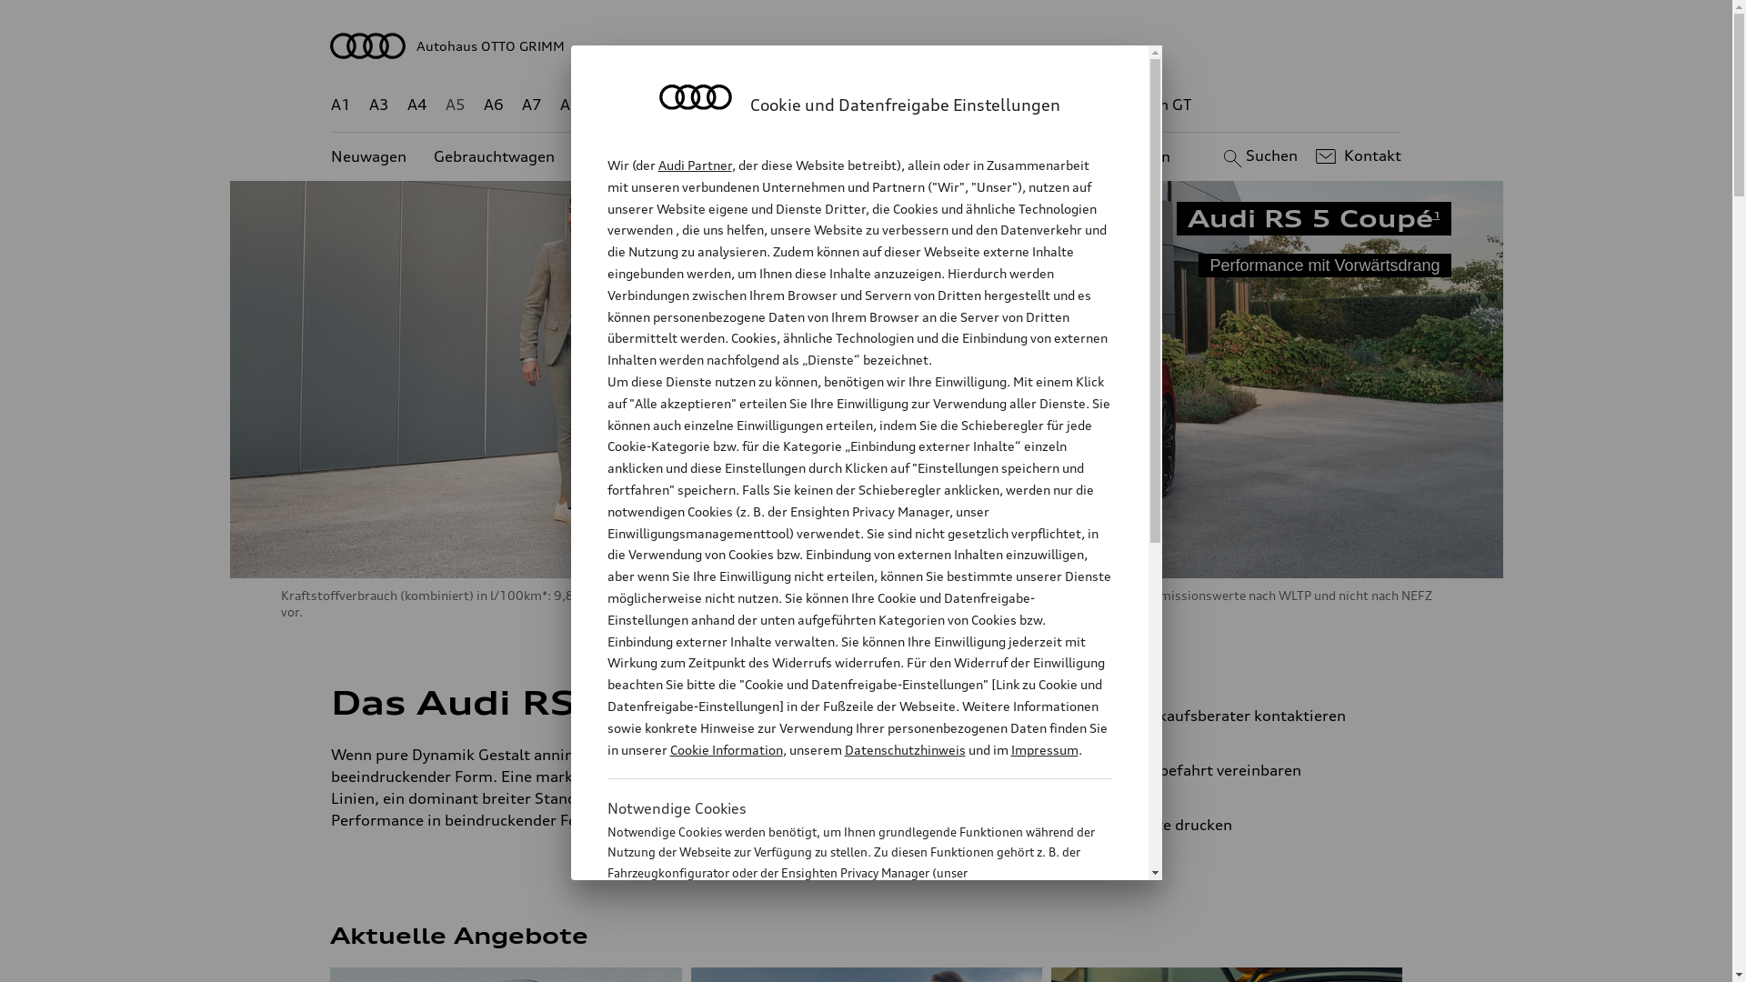  I want to click on A6, so click(494, 105).